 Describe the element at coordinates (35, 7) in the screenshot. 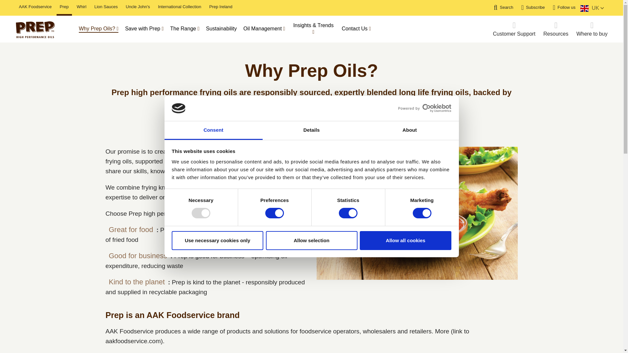

I see `AAK Foodservice` at that location.